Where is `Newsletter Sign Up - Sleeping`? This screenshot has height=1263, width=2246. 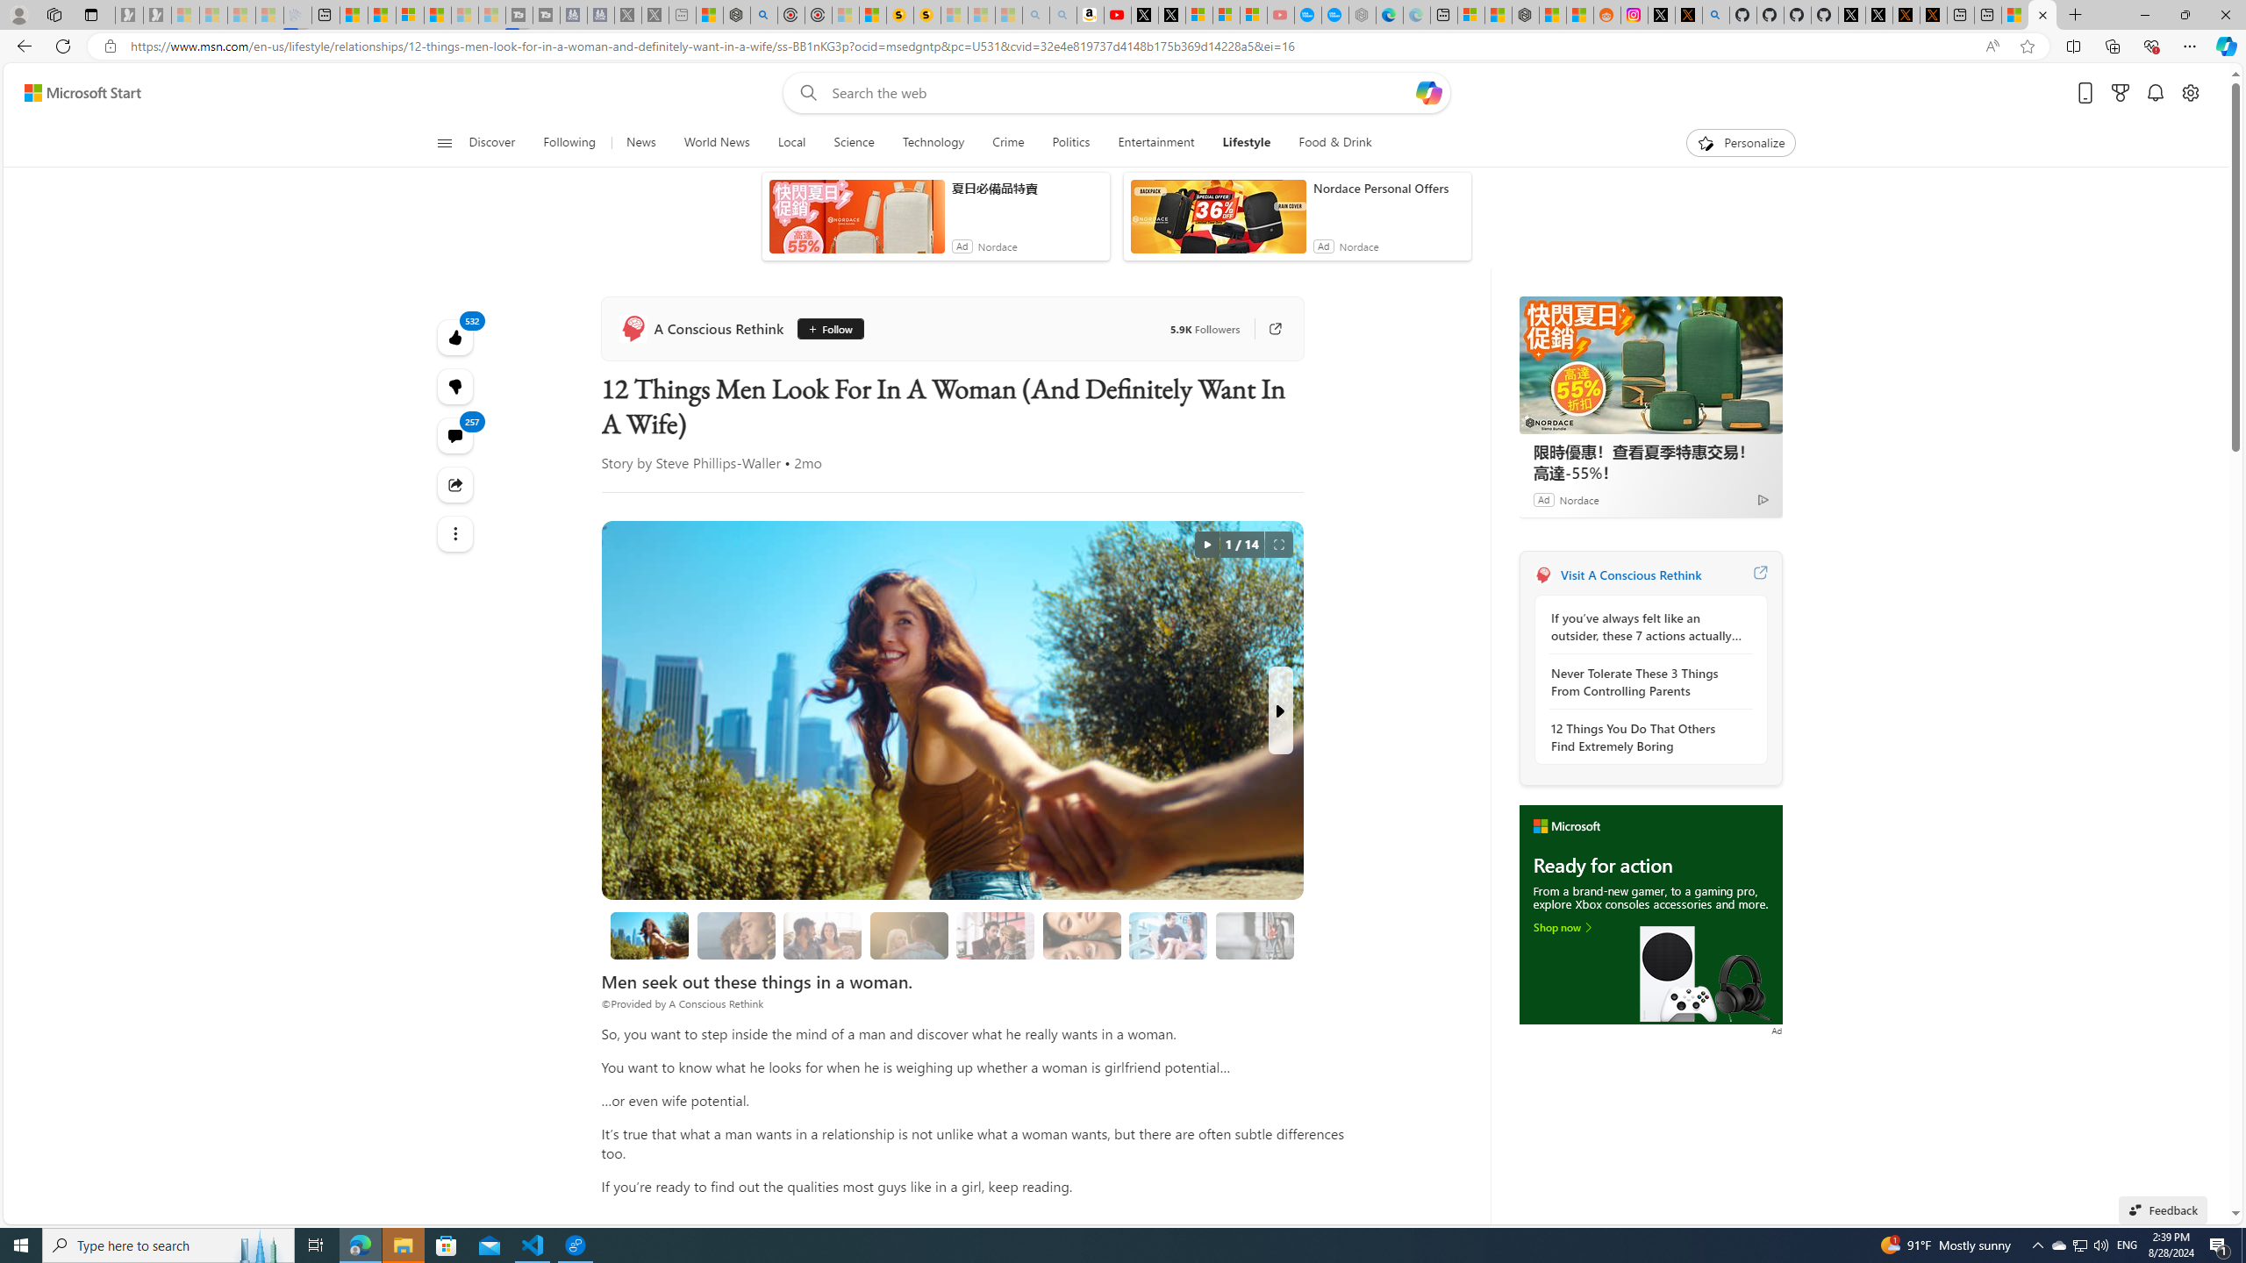 Newsletter Sign Up - Sleeping is located at coordinates (158, 15).